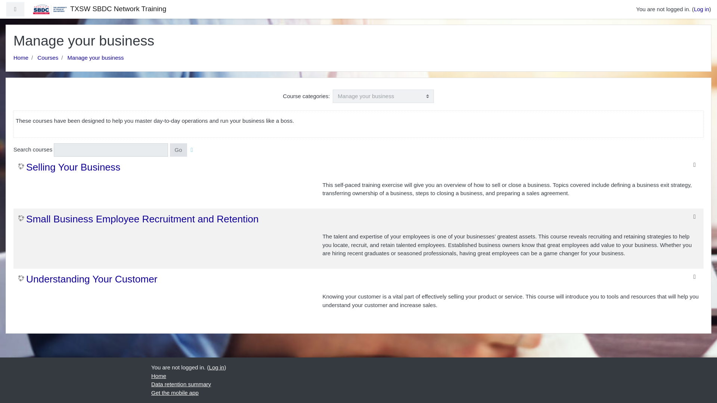  Describe the element at coordinates (69, 168) in the screenshot. I see `Selling Your Business` at that location.